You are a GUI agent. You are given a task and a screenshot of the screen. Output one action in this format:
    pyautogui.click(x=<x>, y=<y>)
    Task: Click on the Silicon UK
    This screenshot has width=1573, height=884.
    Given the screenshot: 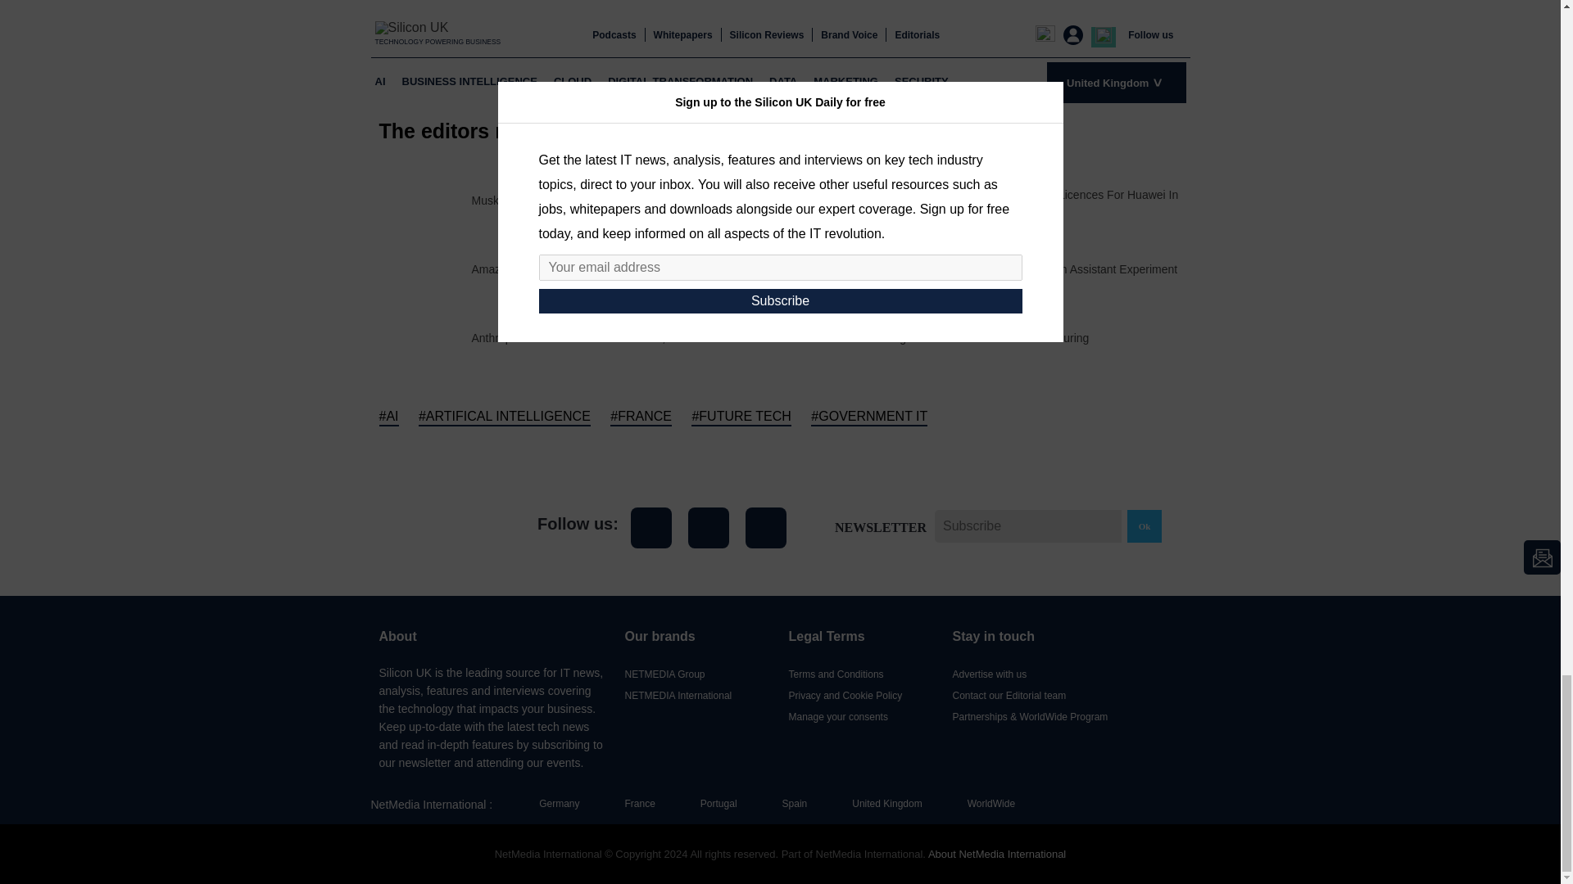 What is the action you would take?
    pyautogui.click(x=442, y=527)
    